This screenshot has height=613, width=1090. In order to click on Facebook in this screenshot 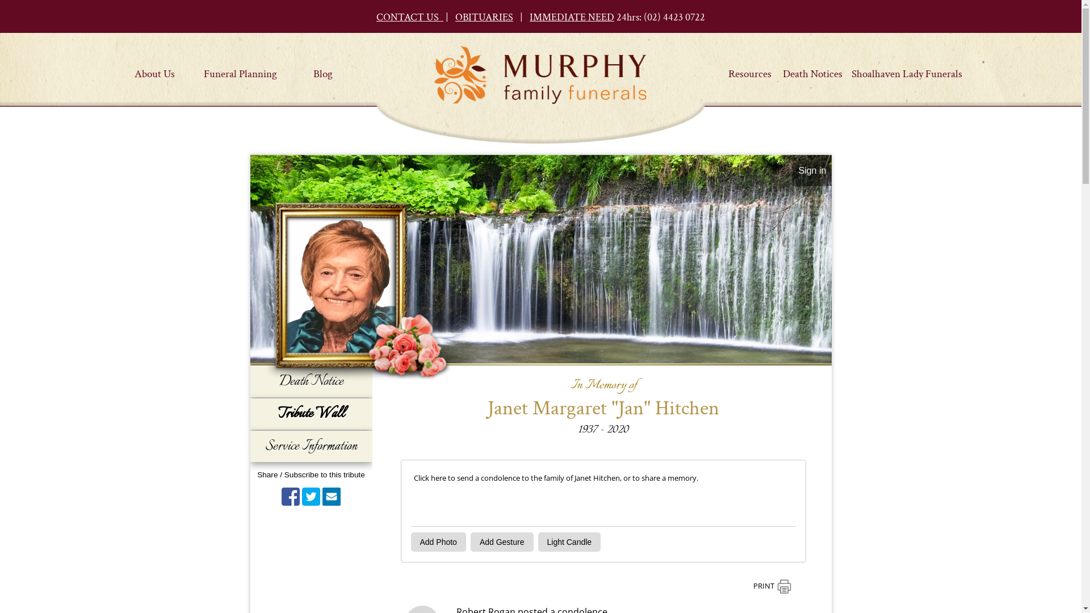, I will do `click(291, 497)`.